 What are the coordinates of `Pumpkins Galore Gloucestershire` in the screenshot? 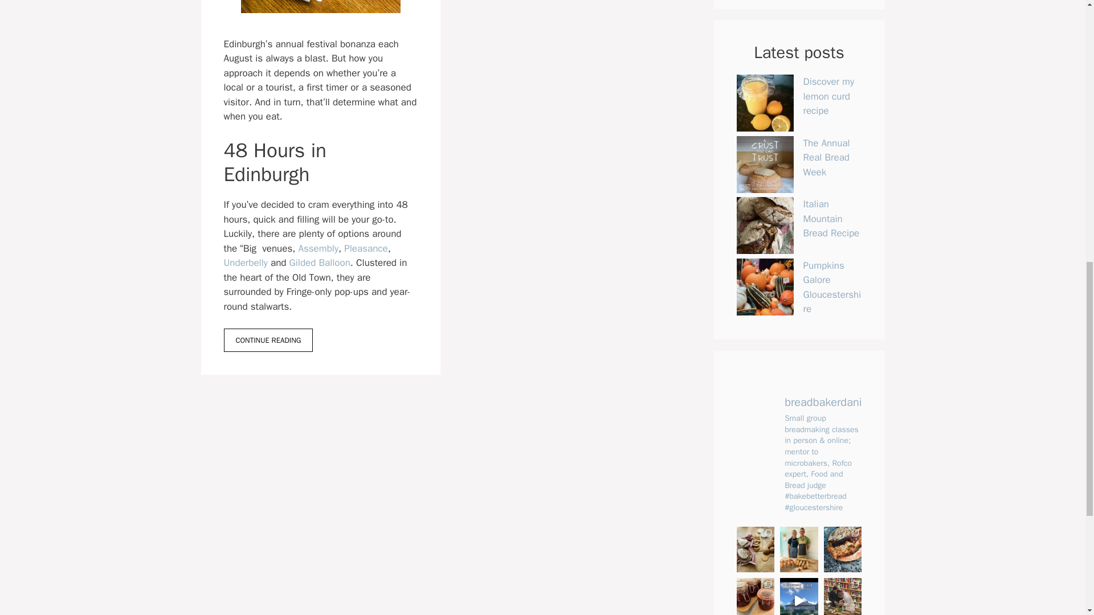 It's located at (832, 287).